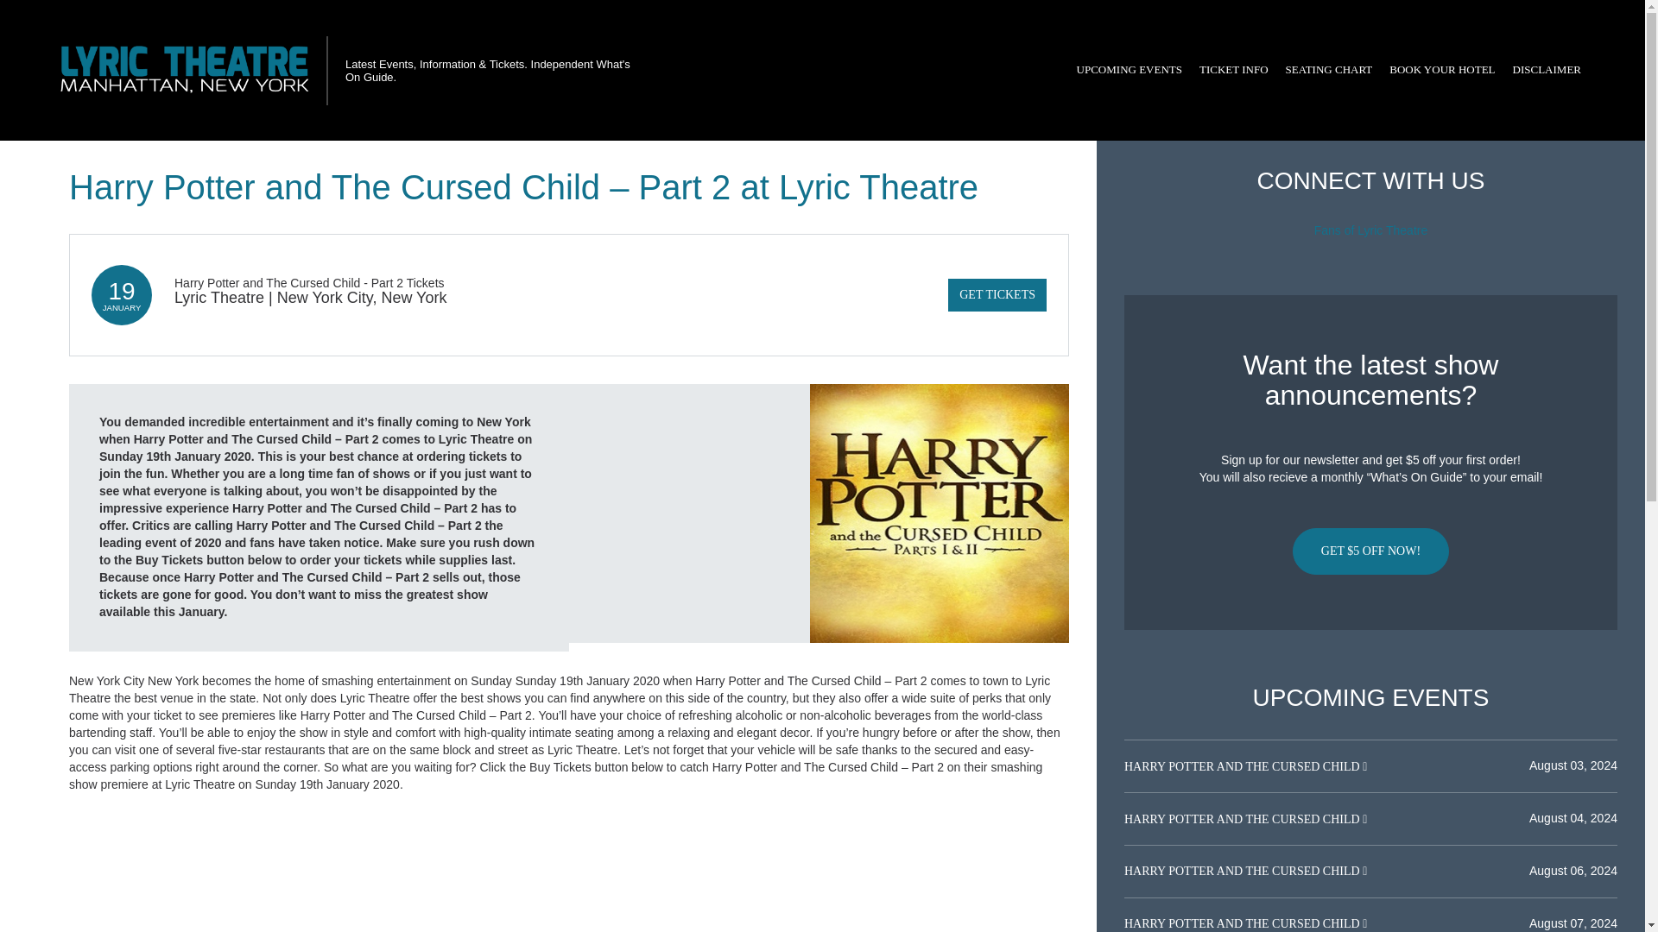  Describe the element at coordinates (997, 294) in the screenshot. I see `GET TICKETS` at that location.